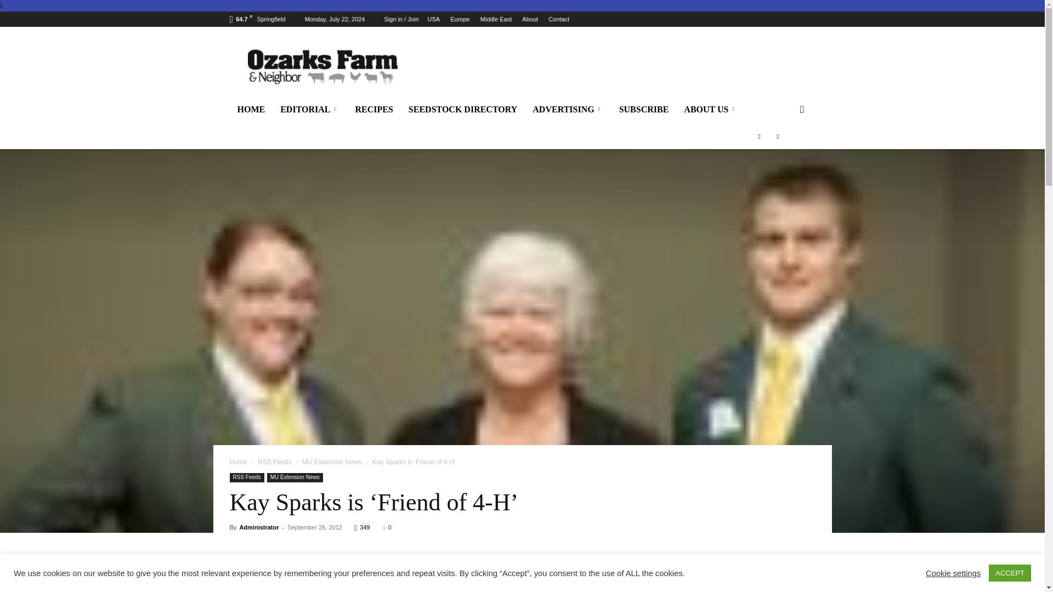 The image size is (1053, 592). What do you see at coordinates (433, 19) in the screenshot?
I see `USA` at bounding box center [433, 19].